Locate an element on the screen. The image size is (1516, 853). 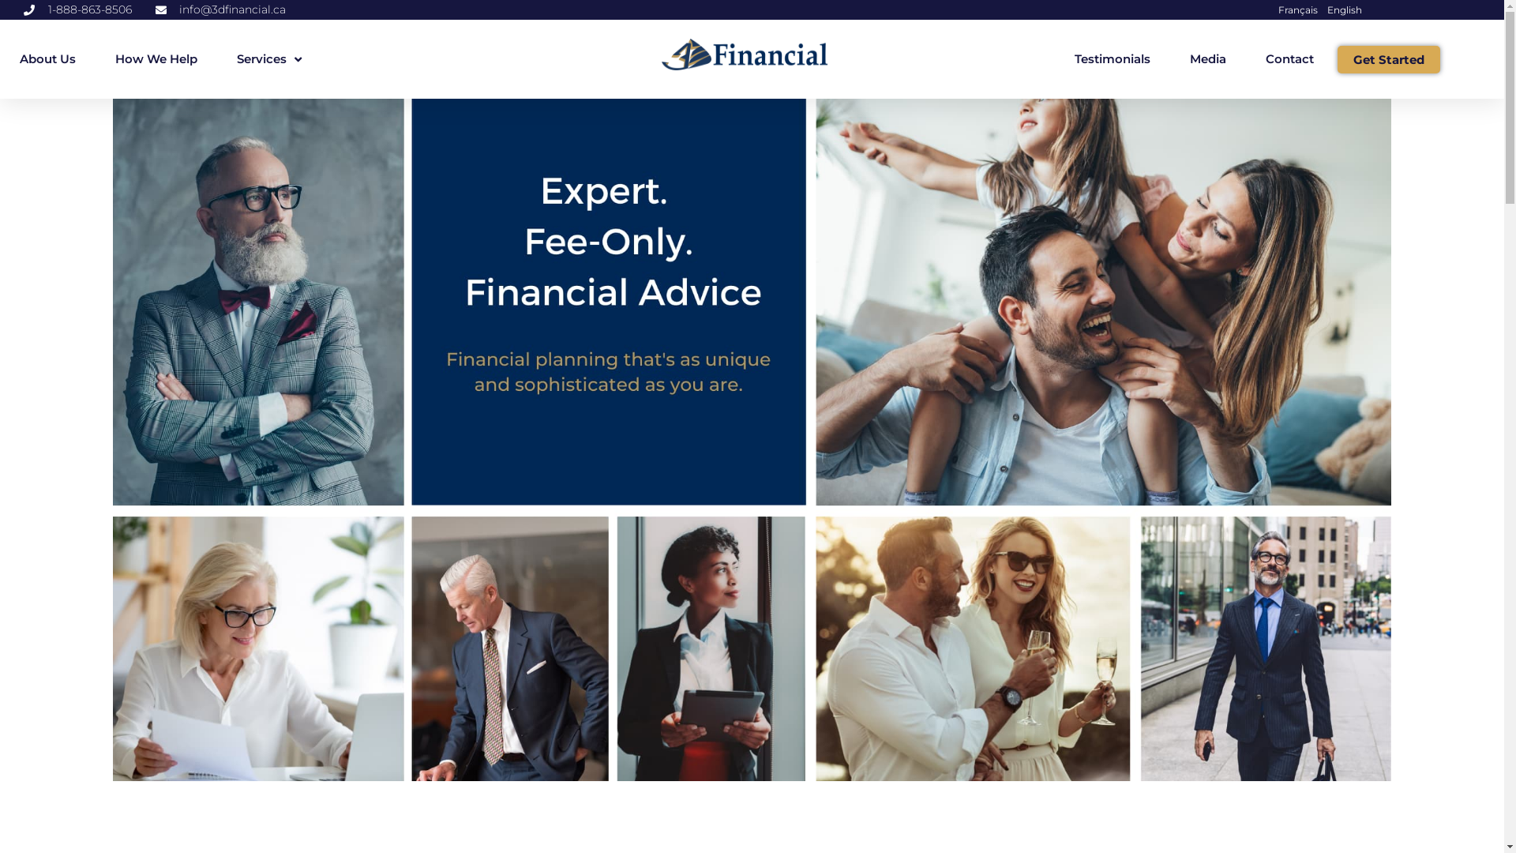
Get Started is located at coordinates (1389, 60).